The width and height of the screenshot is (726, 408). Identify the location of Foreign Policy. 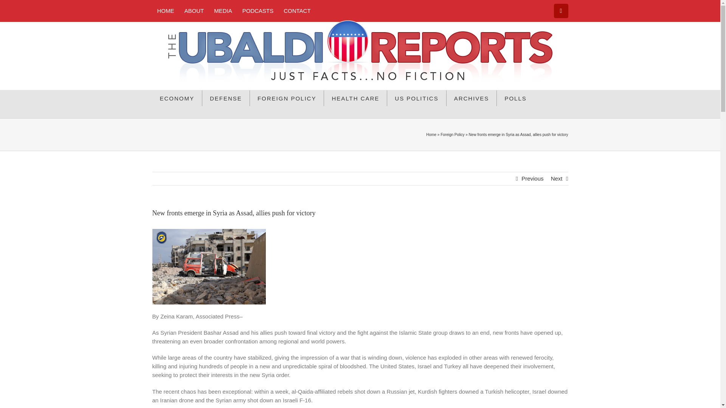
(452, 134).